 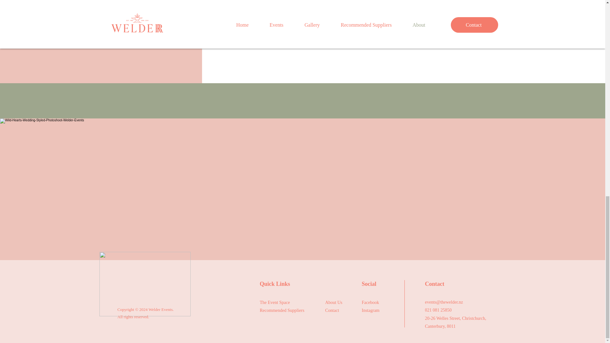 What do you see at coordinates (275, 302) in the screenshot?
I see `The Event Space` at bounding box center [275, 302].